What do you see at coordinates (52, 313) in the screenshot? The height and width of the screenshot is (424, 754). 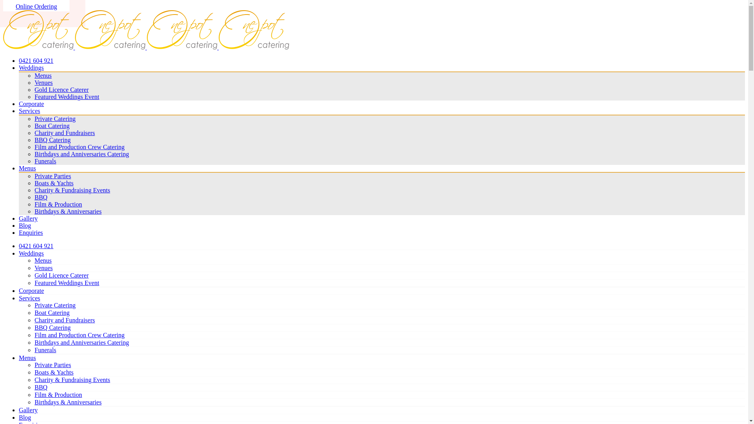 I see `Boat Catering` at bounding box center [52, 313].